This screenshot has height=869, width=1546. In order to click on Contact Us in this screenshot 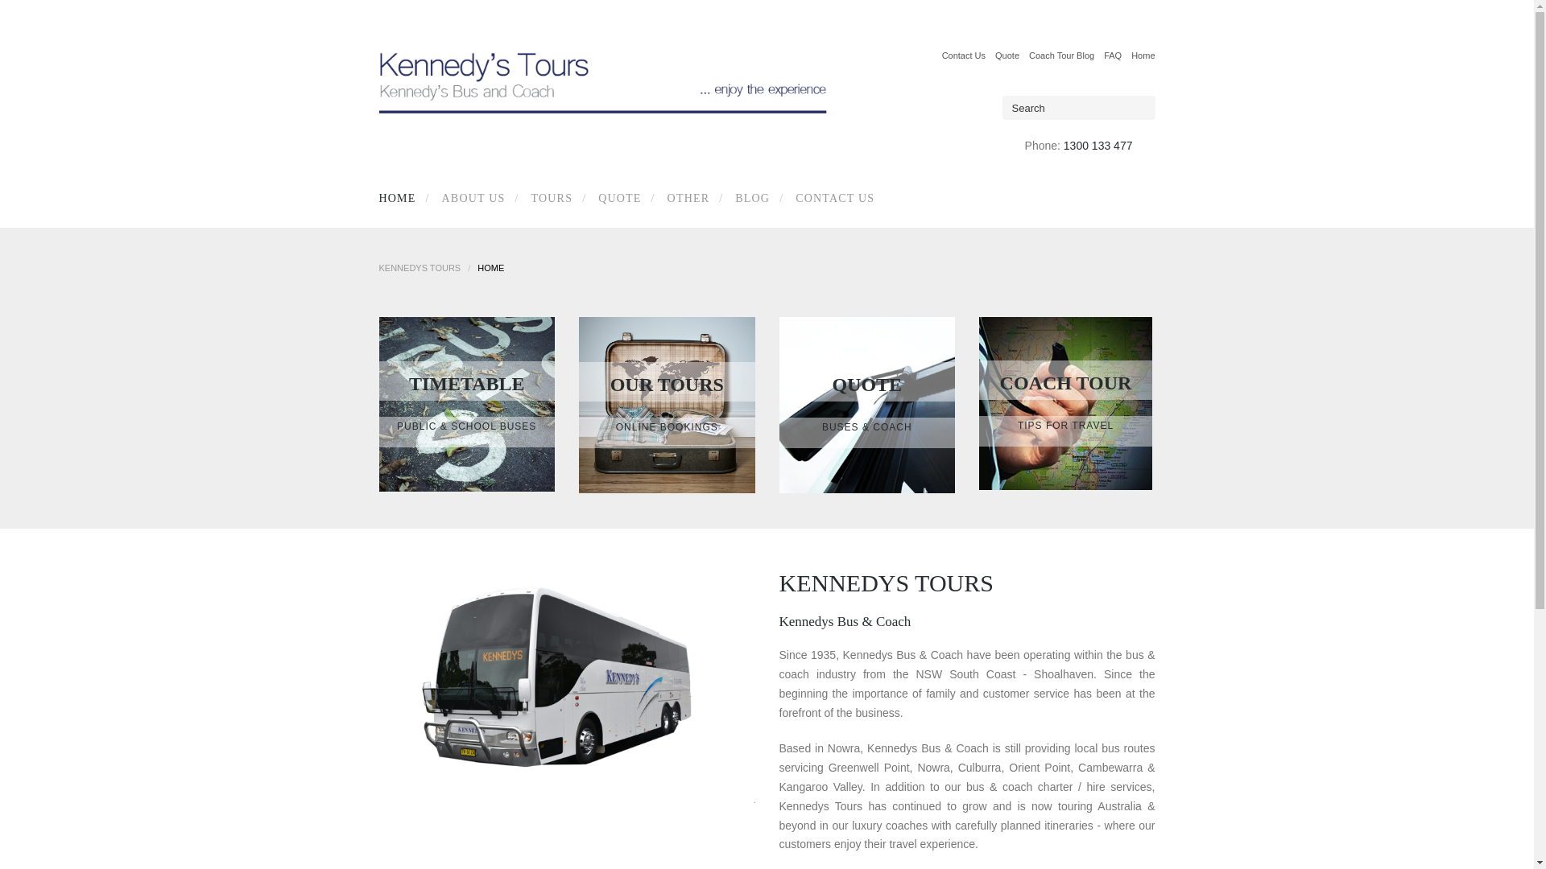, I will do `click(964, 56)`.